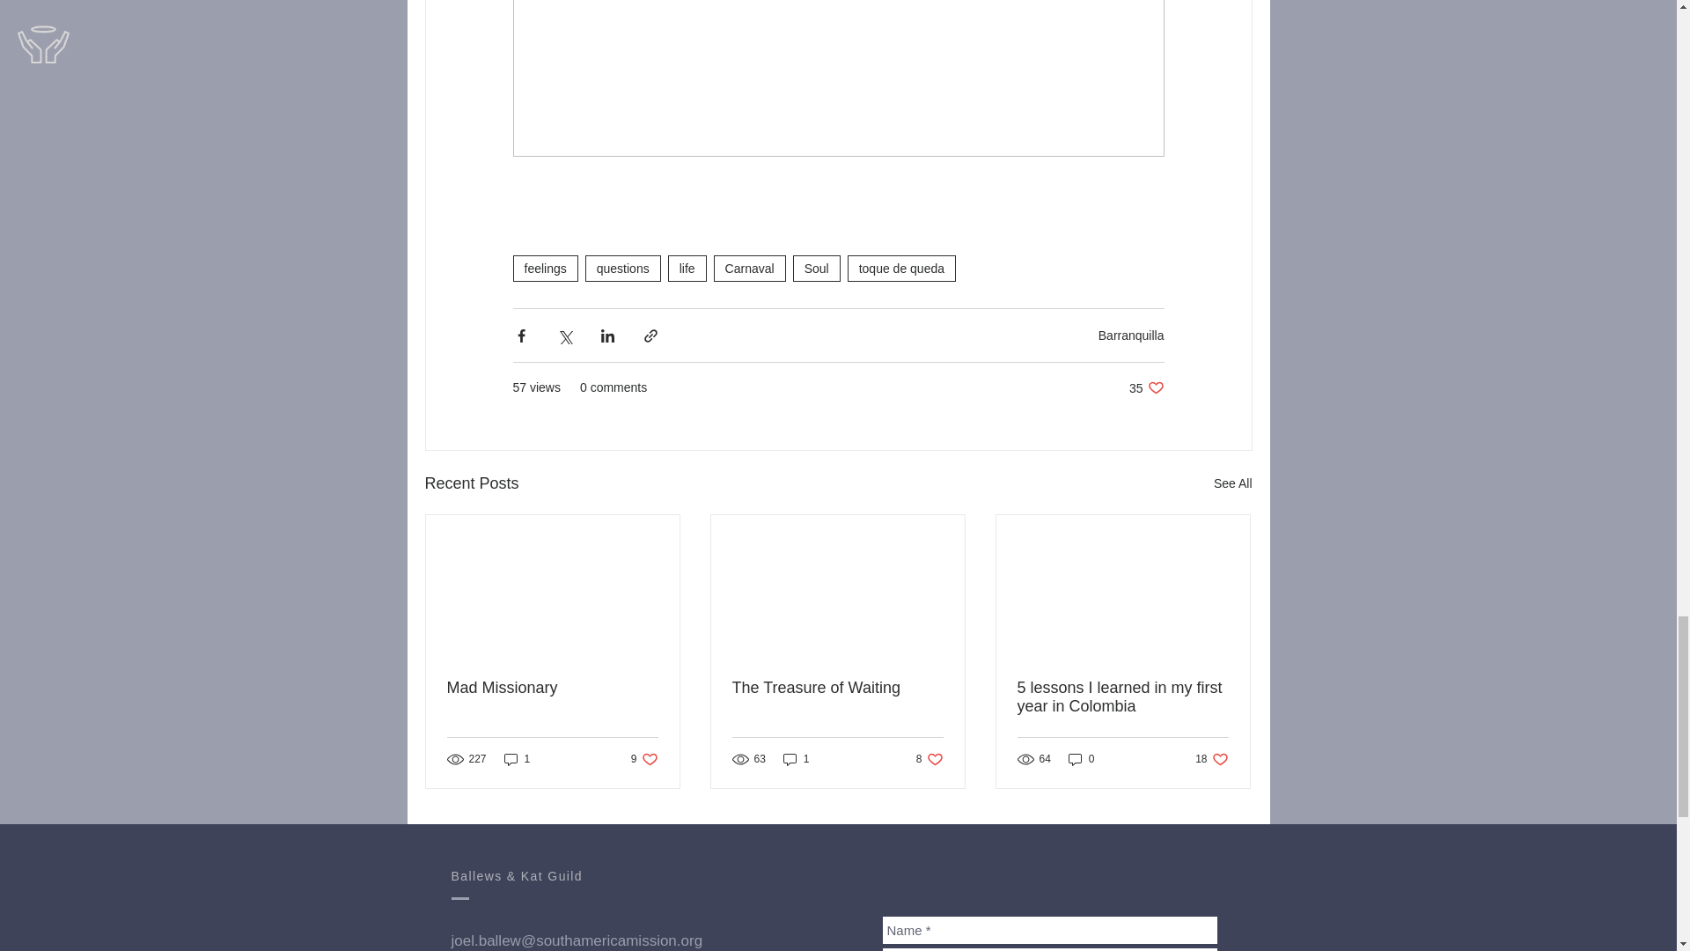  Describe the element at coordinates (1232, 483) in the screenshot. I see `questions` at that location.